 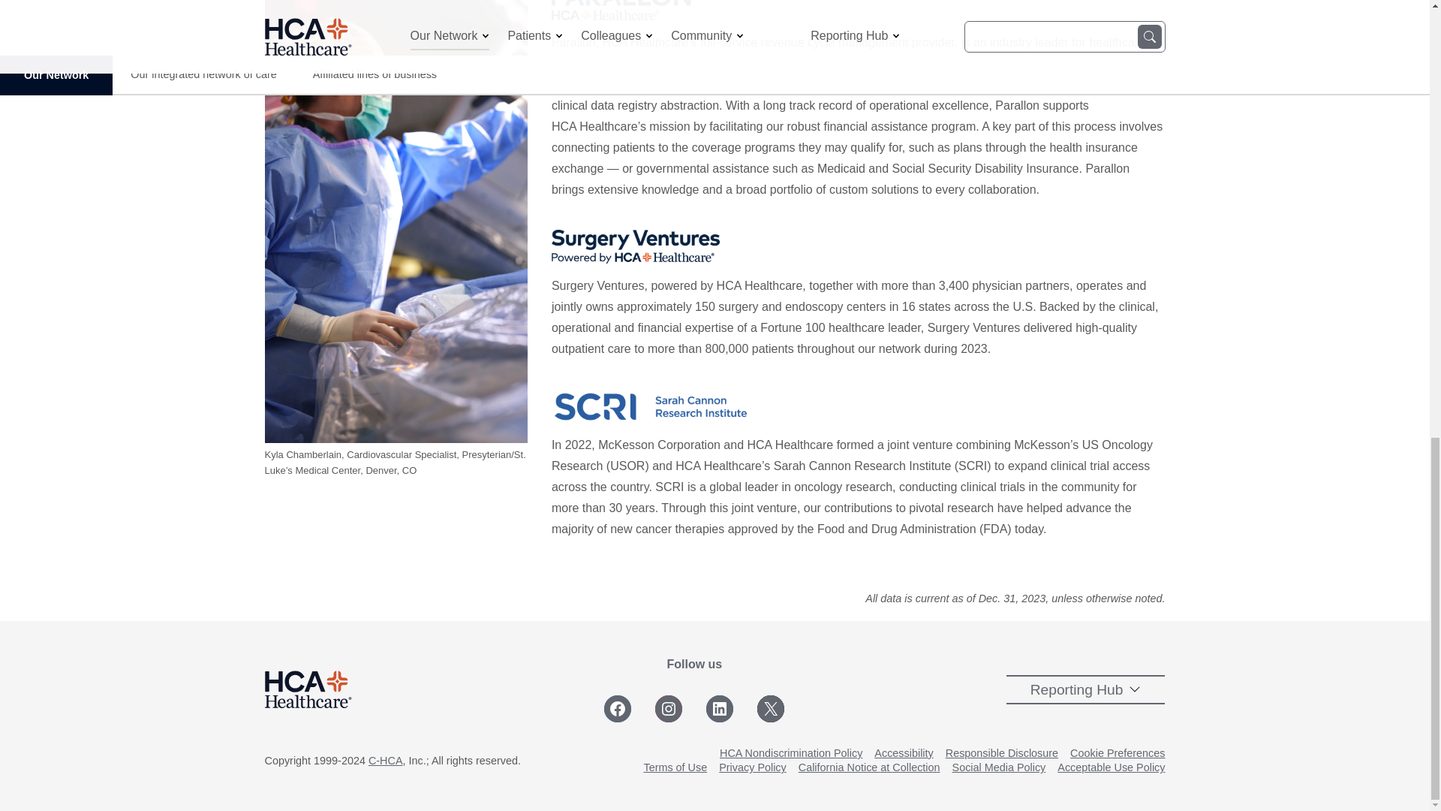 What do you see at coordinates (668, 709) in the screenshot?
I see `Instagram` at bounding box center [668, 709].